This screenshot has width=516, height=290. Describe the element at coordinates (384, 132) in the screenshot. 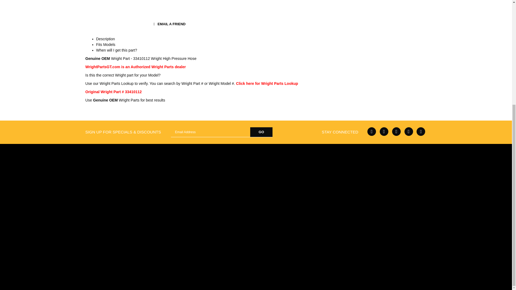

I see `Follow Us on Twitter` at that location.